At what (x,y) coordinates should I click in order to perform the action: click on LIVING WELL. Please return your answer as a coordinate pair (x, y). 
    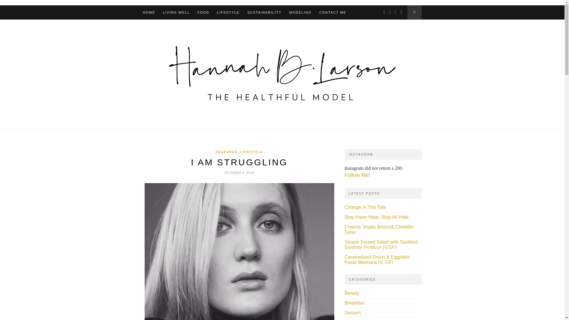
    Looking at the image, I should click on (176, 12).